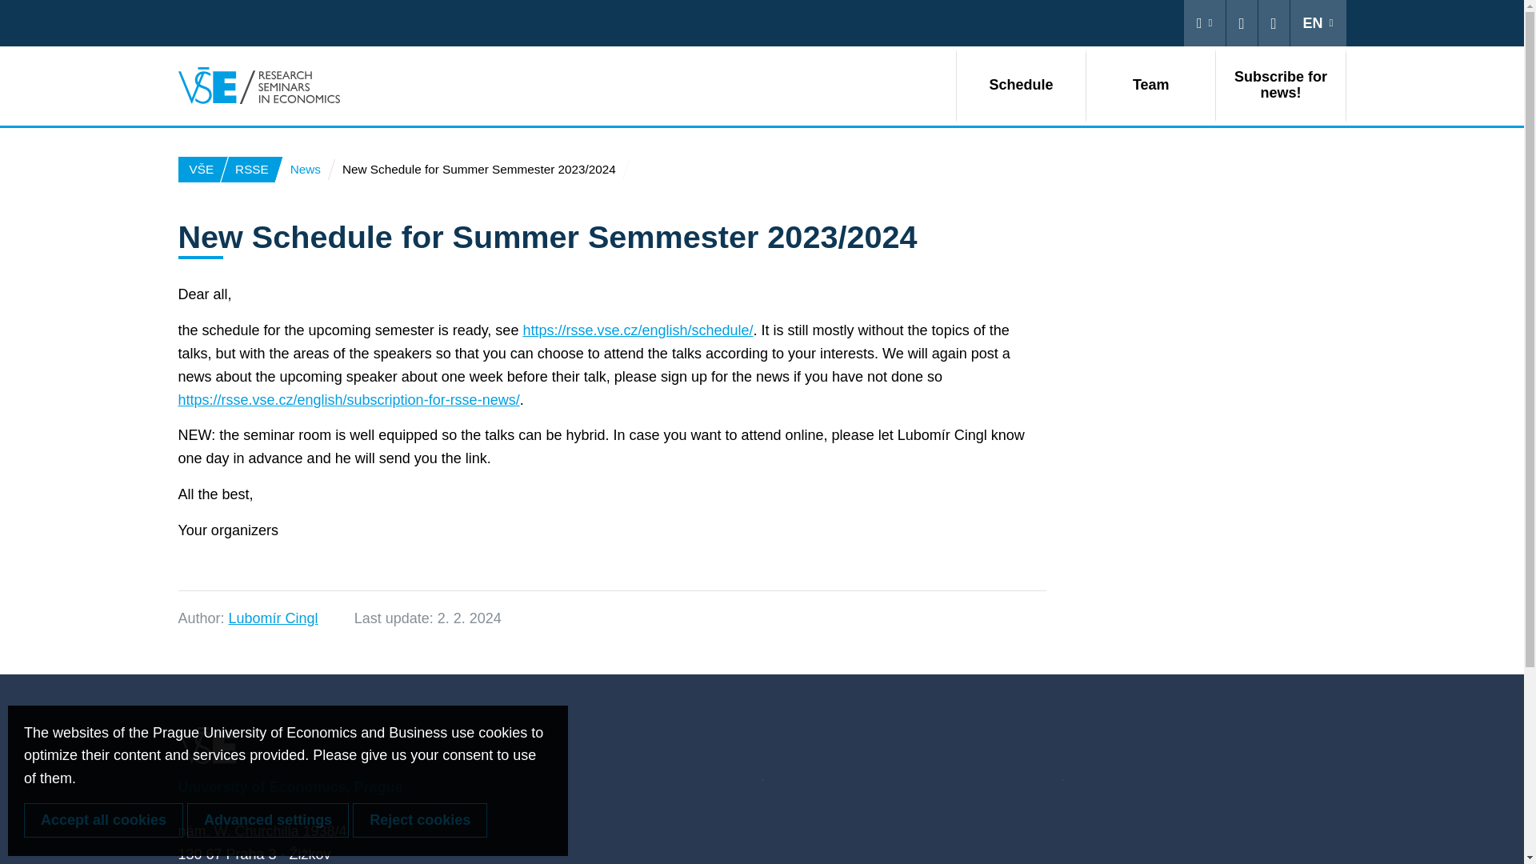 Image resolution: width=1536 pixels, height=864 pixels. Describe the element at coordinates (202, 169) in the screenshot. I see `Prague University of Economics and Business` at that location.